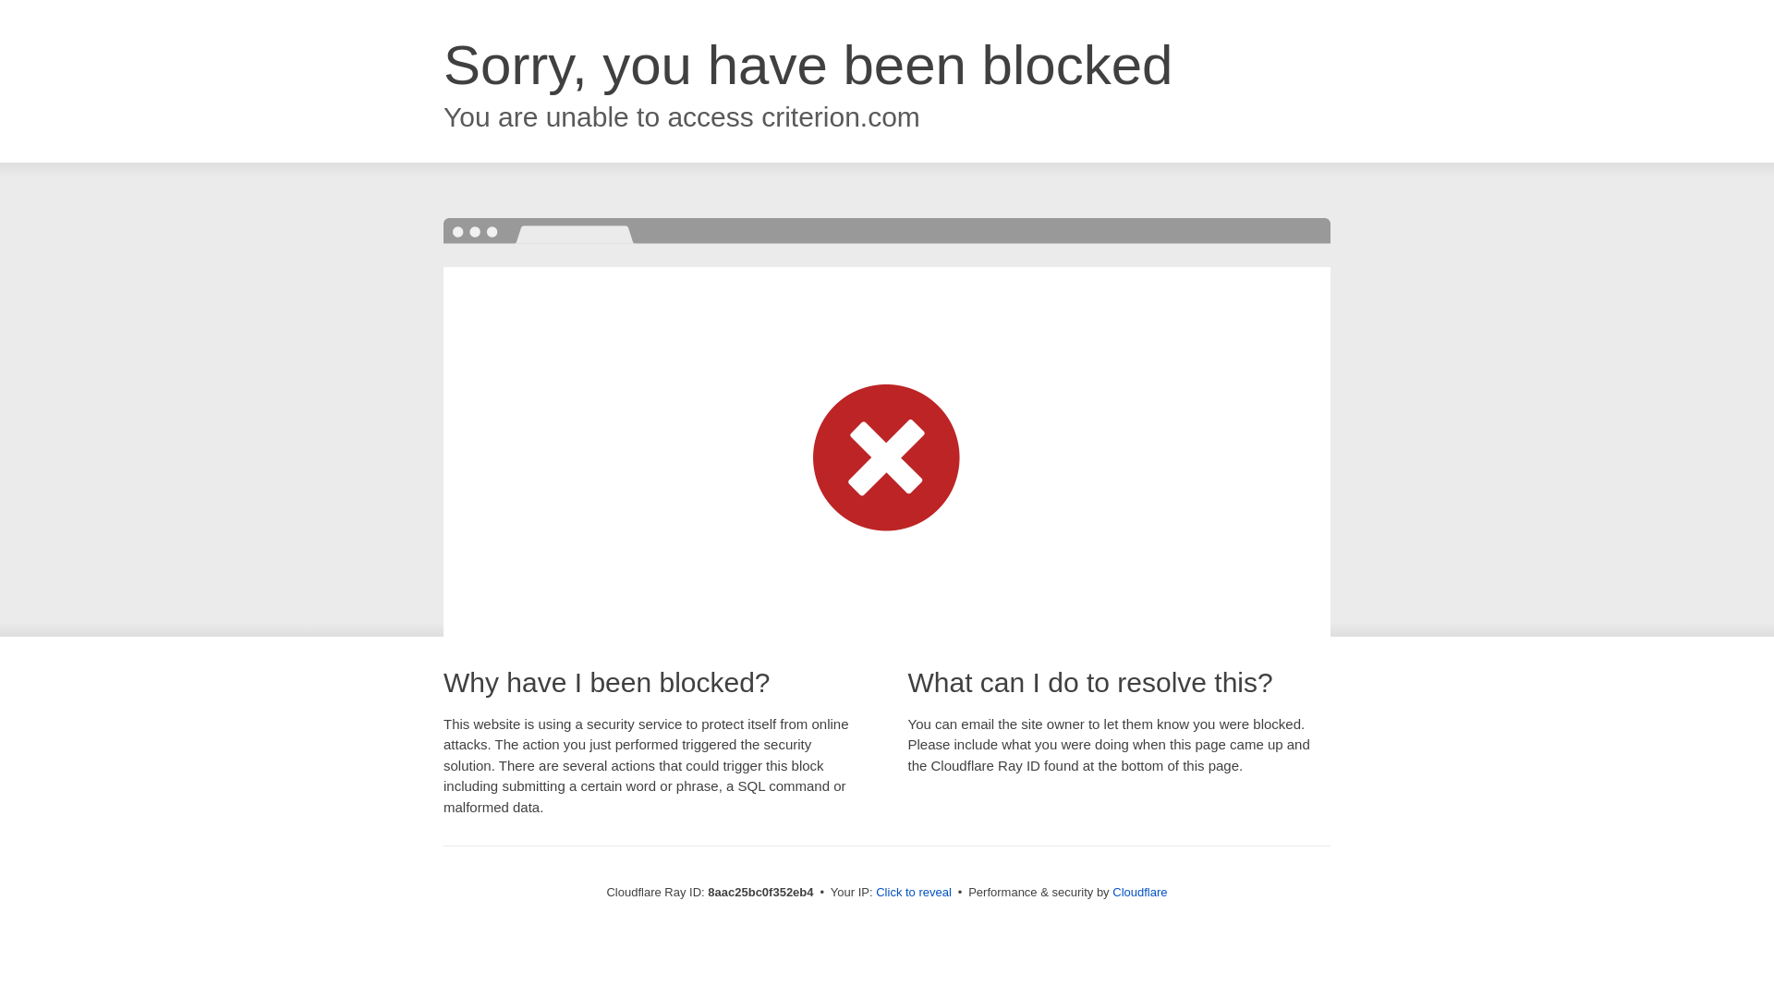 The width and height of the screenshot is (1774, 998). What do you see at coordinates (1139, 892) in the screenshot?
I see `Cloudflare` at bounding box center [1139, 892].